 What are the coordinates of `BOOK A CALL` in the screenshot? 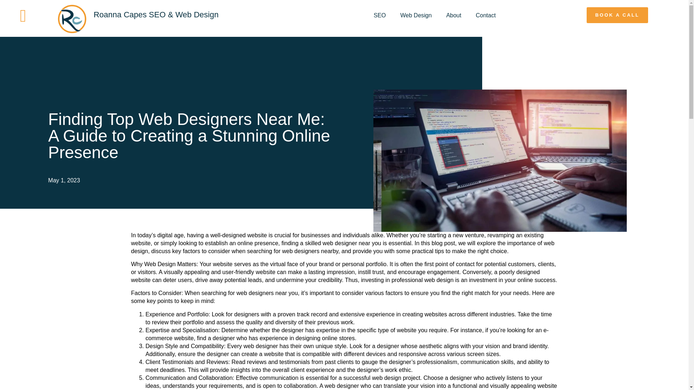 It's located at (617, 15).